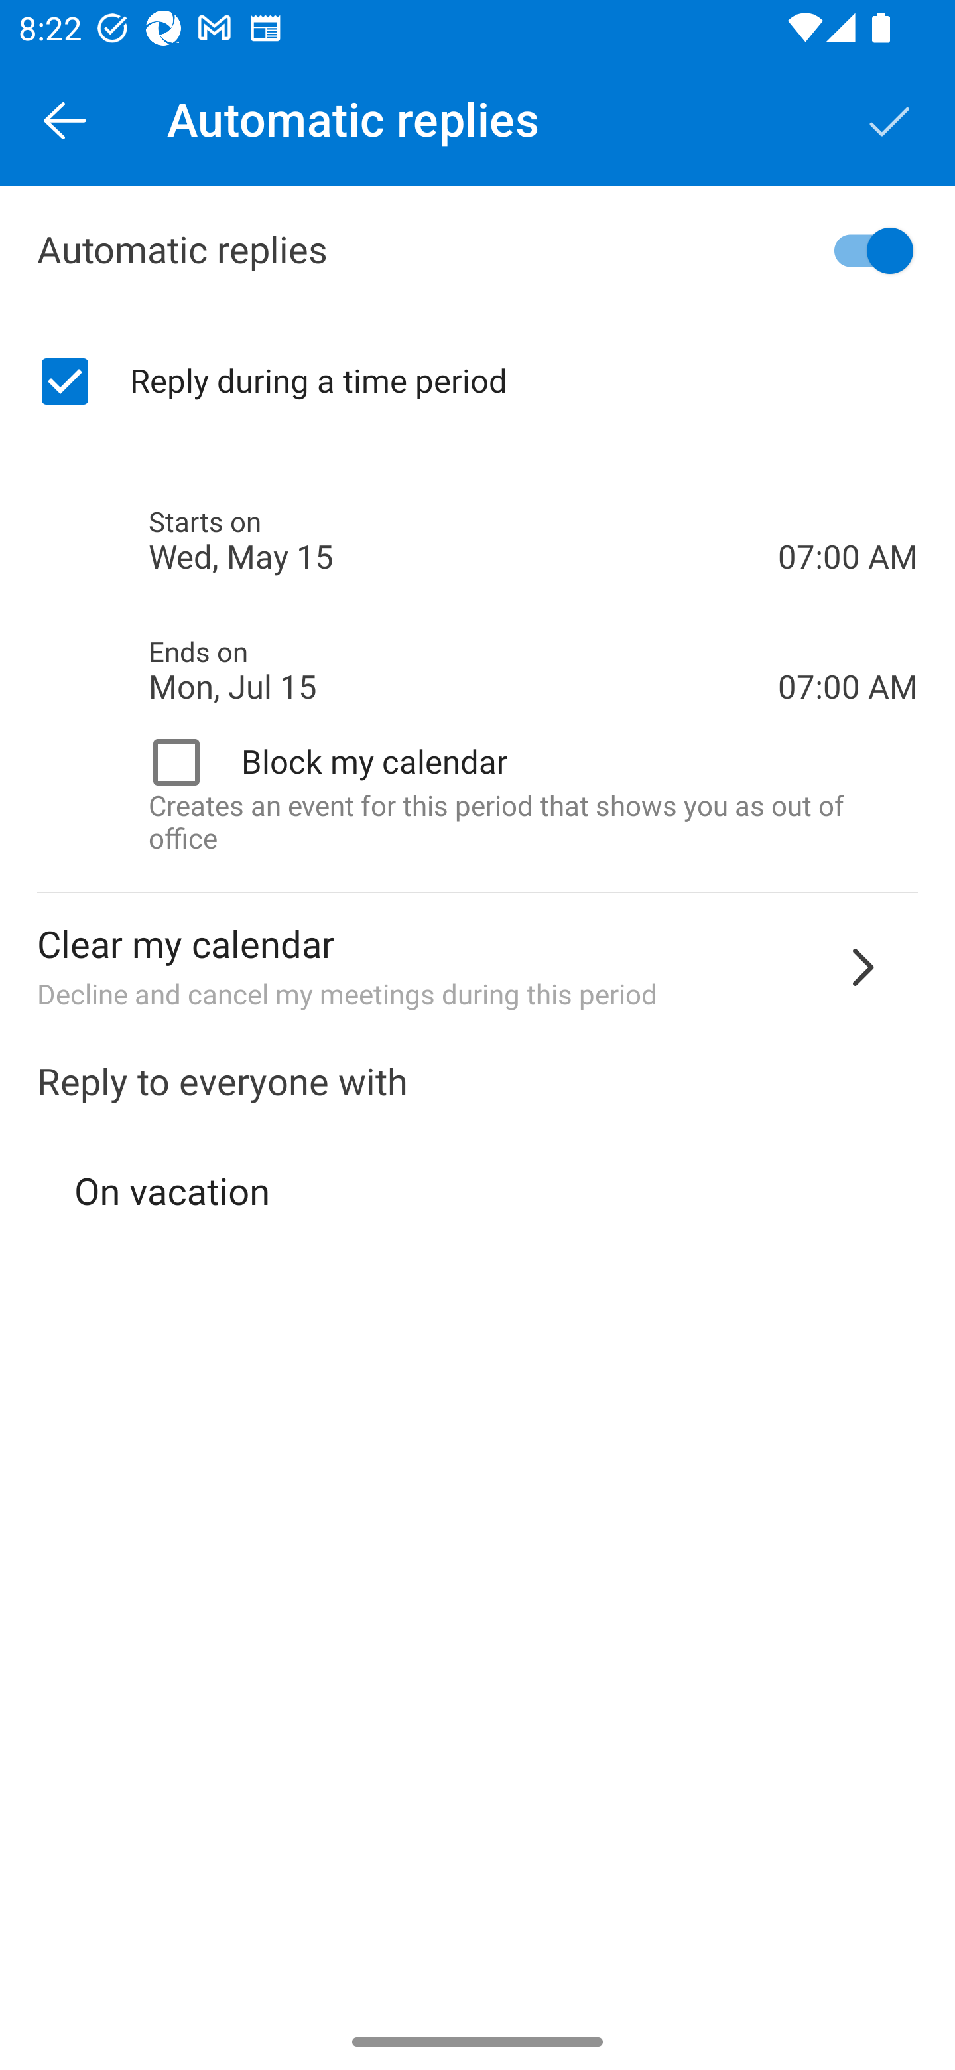  What do you see at coordinates (477, 251) in the screenshot?
I see `Automatic replies` at bounding box center [477, 251].